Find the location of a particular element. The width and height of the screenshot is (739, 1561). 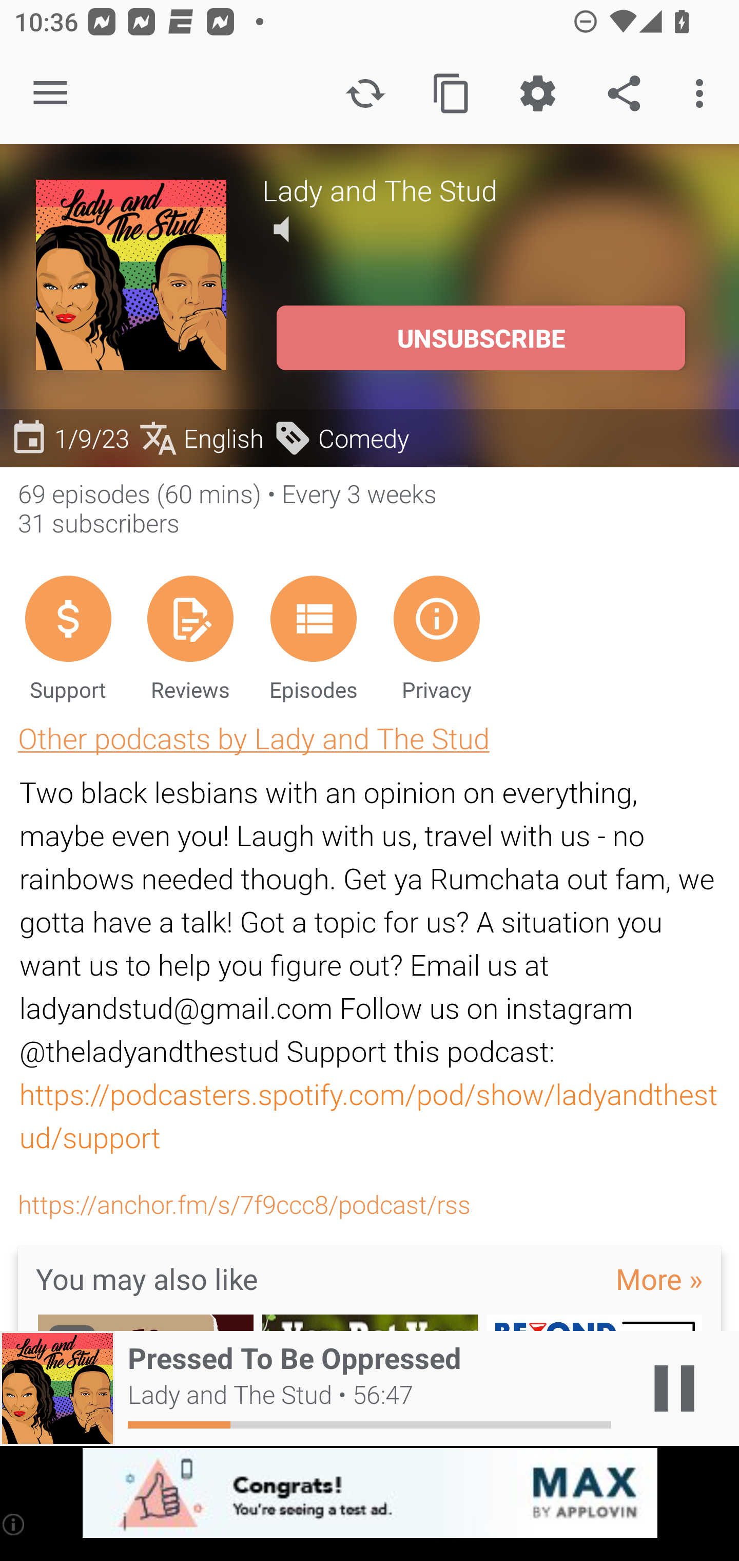

Reviews is located at coordinates (190, 638).